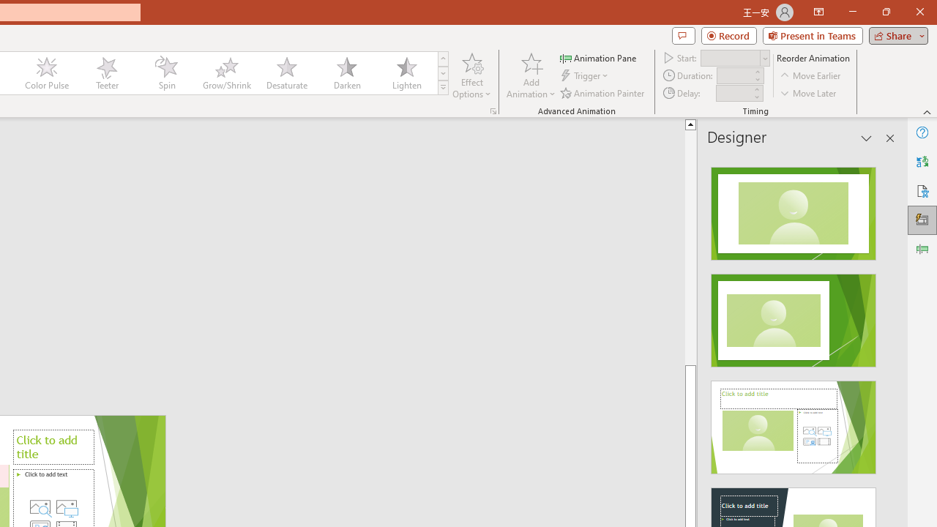 The height and width of the screenshot is (527, 937). I want to click on Darken, so click(346, 73).